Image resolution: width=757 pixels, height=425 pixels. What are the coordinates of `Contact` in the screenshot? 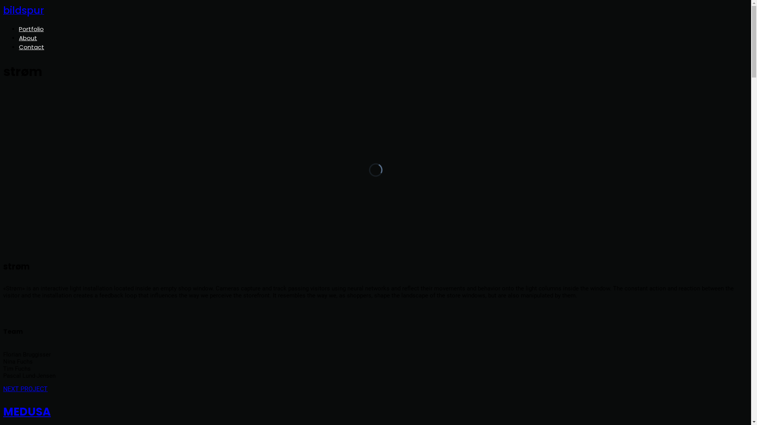 It's located at (32, 47).